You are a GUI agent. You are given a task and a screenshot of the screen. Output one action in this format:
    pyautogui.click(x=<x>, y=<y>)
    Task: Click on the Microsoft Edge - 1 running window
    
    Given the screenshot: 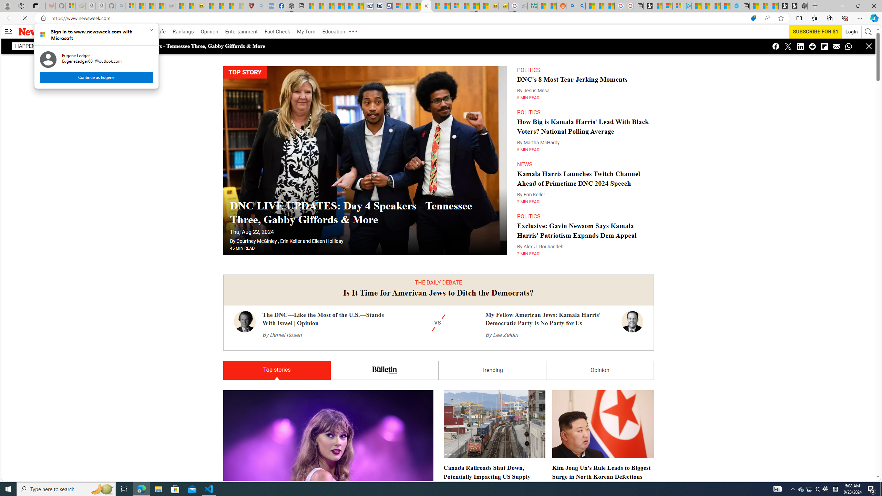 What is the action you would take?
    pyautogui.click(x=141, y=489)
    